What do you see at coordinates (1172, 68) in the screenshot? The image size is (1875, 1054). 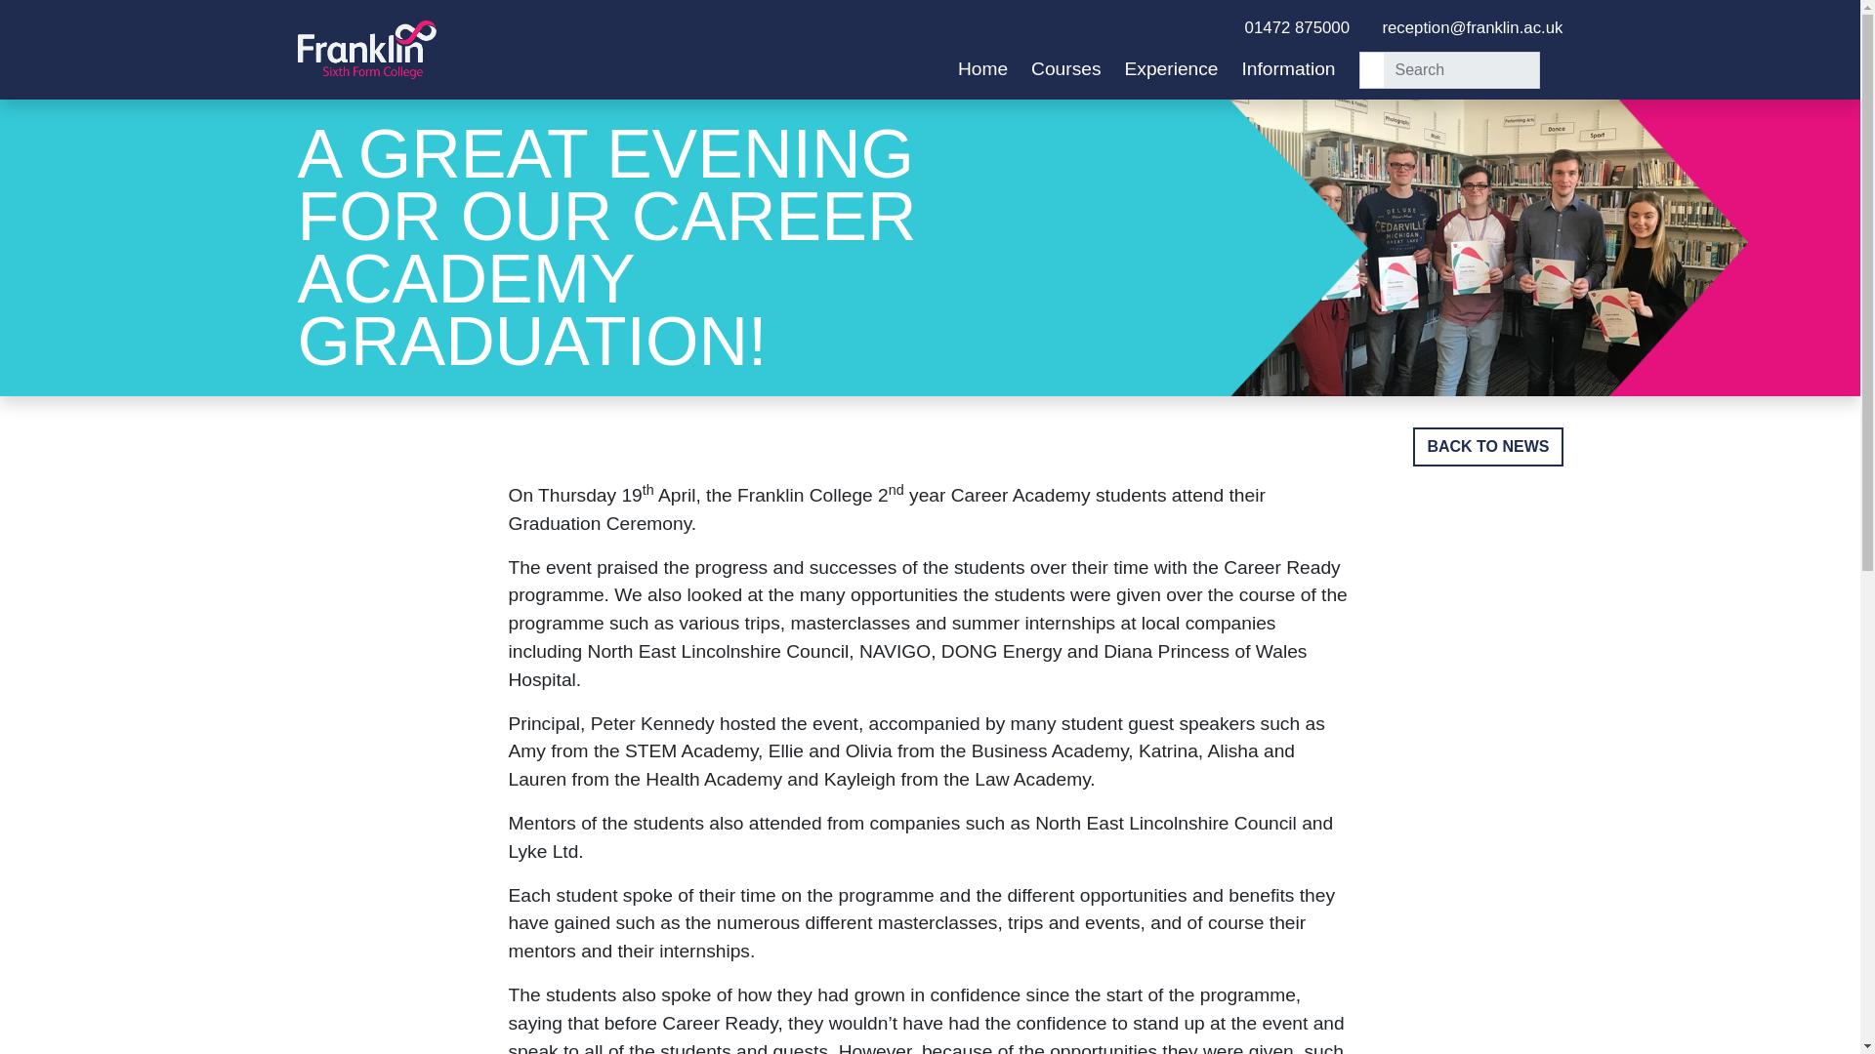 I see `Experience` at bounding box center [1172, 68].